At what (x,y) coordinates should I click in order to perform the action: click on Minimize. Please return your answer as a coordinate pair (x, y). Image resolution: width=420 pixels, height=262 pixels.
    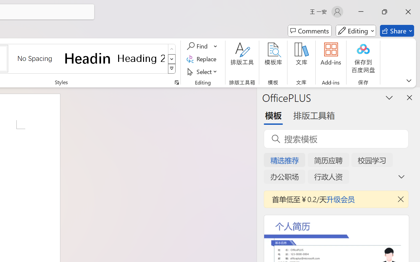
    Looking at the image, I should click on (361, 12).